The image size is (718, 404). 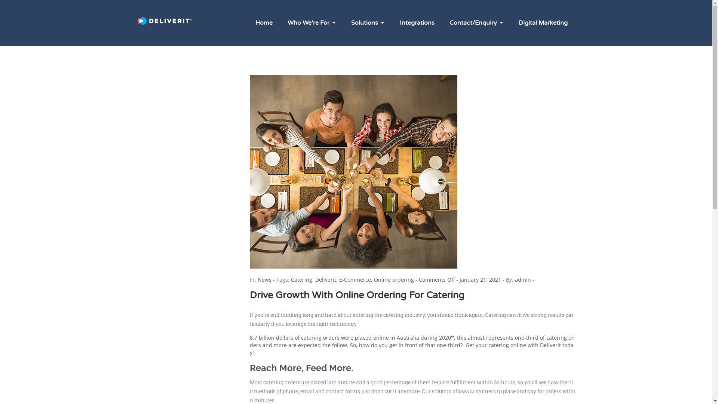 I want to click on January 21, 2021, so click(x=480, y=280).